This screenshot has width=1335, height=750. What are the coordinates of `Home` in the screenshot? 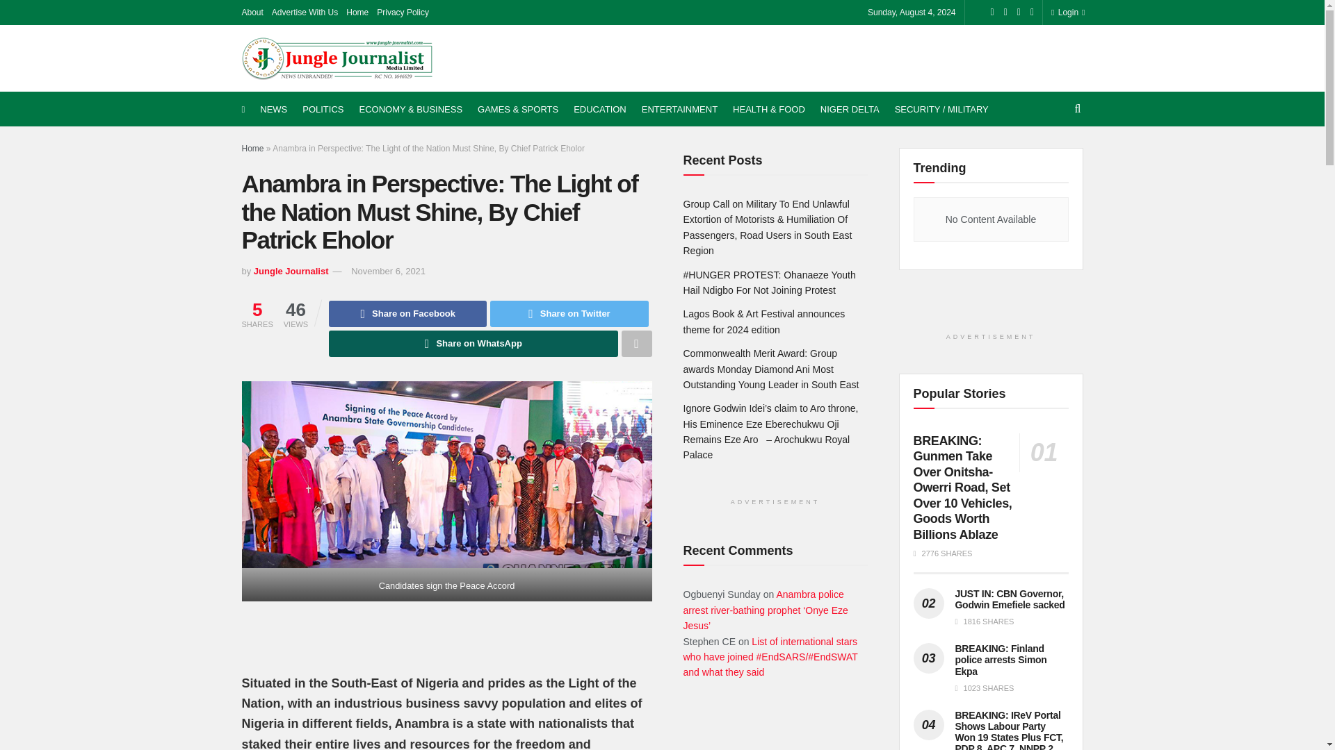 It's located at (357, 12).